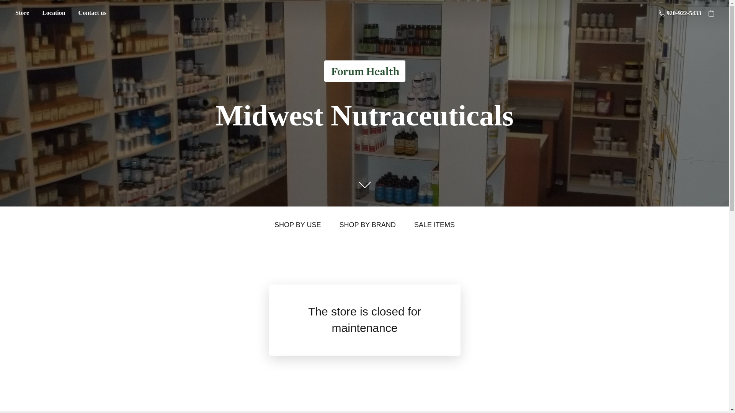 This screenshot has height=413, width=735. Describe the element at coordinates (367, 225) in the screenshot. I see `SHOP BY BRAND` at that location.